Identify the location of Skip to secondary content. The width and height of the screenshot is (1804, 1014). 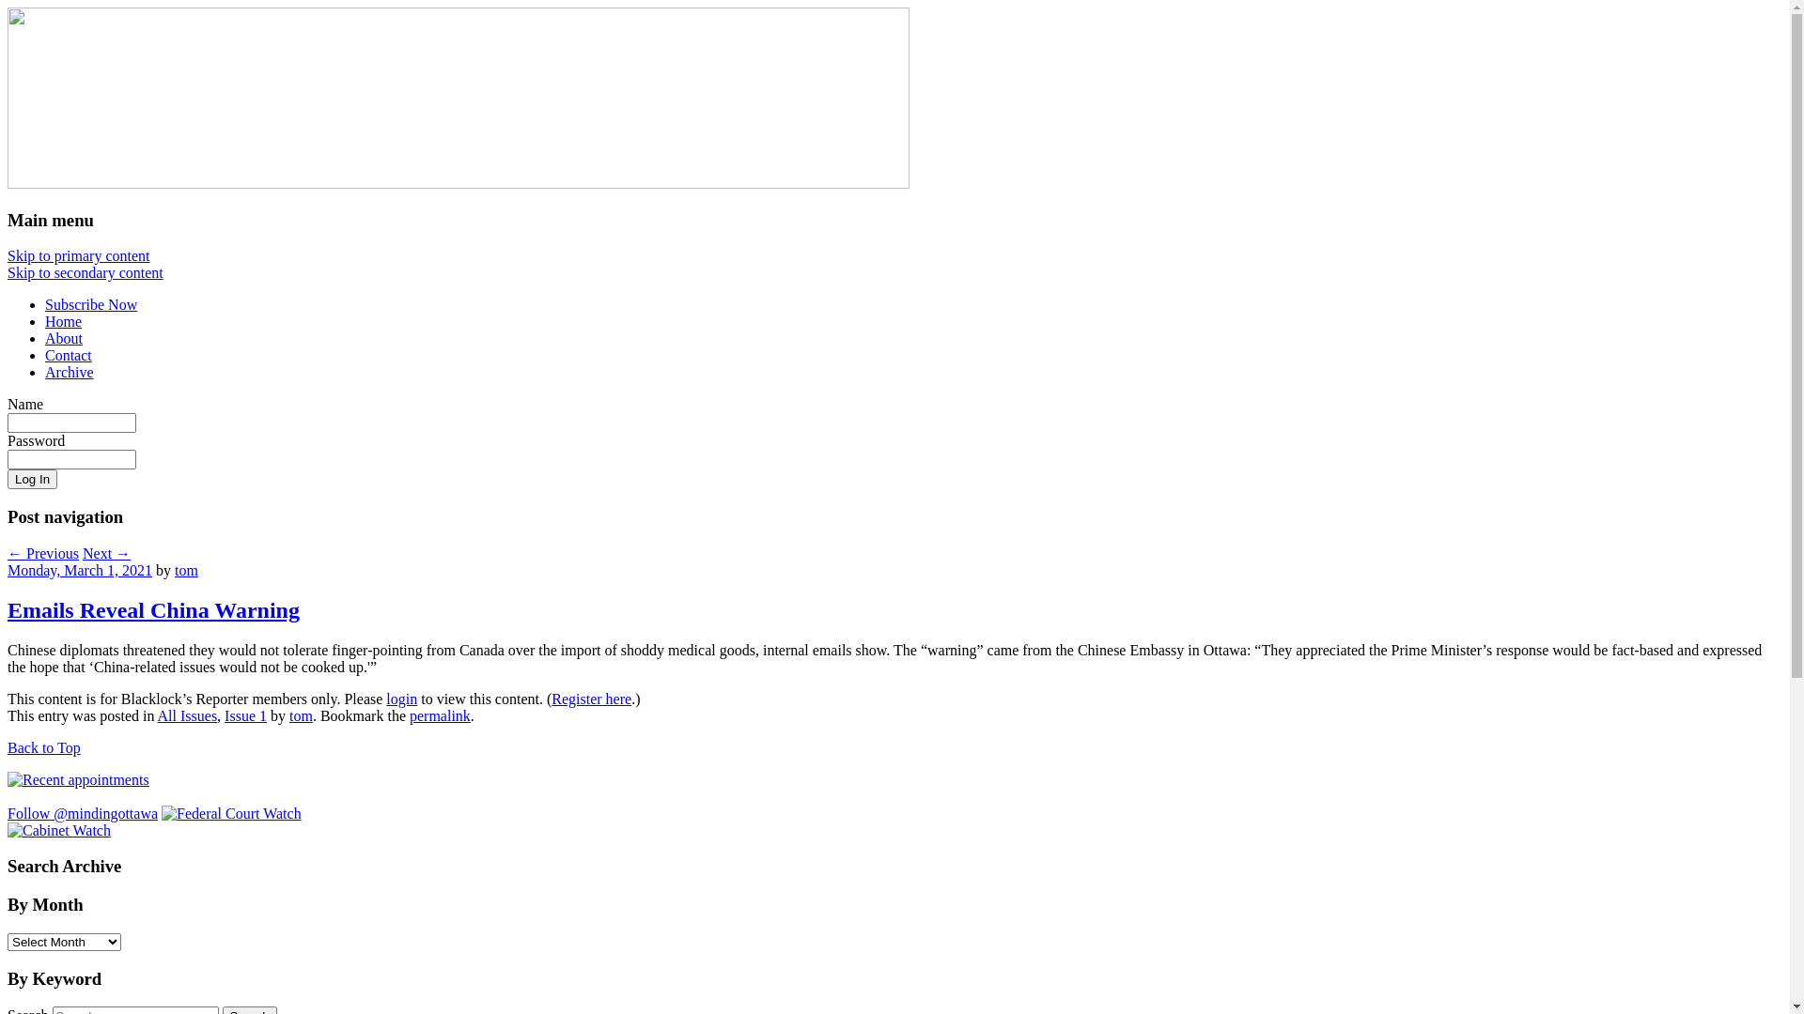
(86, 272).